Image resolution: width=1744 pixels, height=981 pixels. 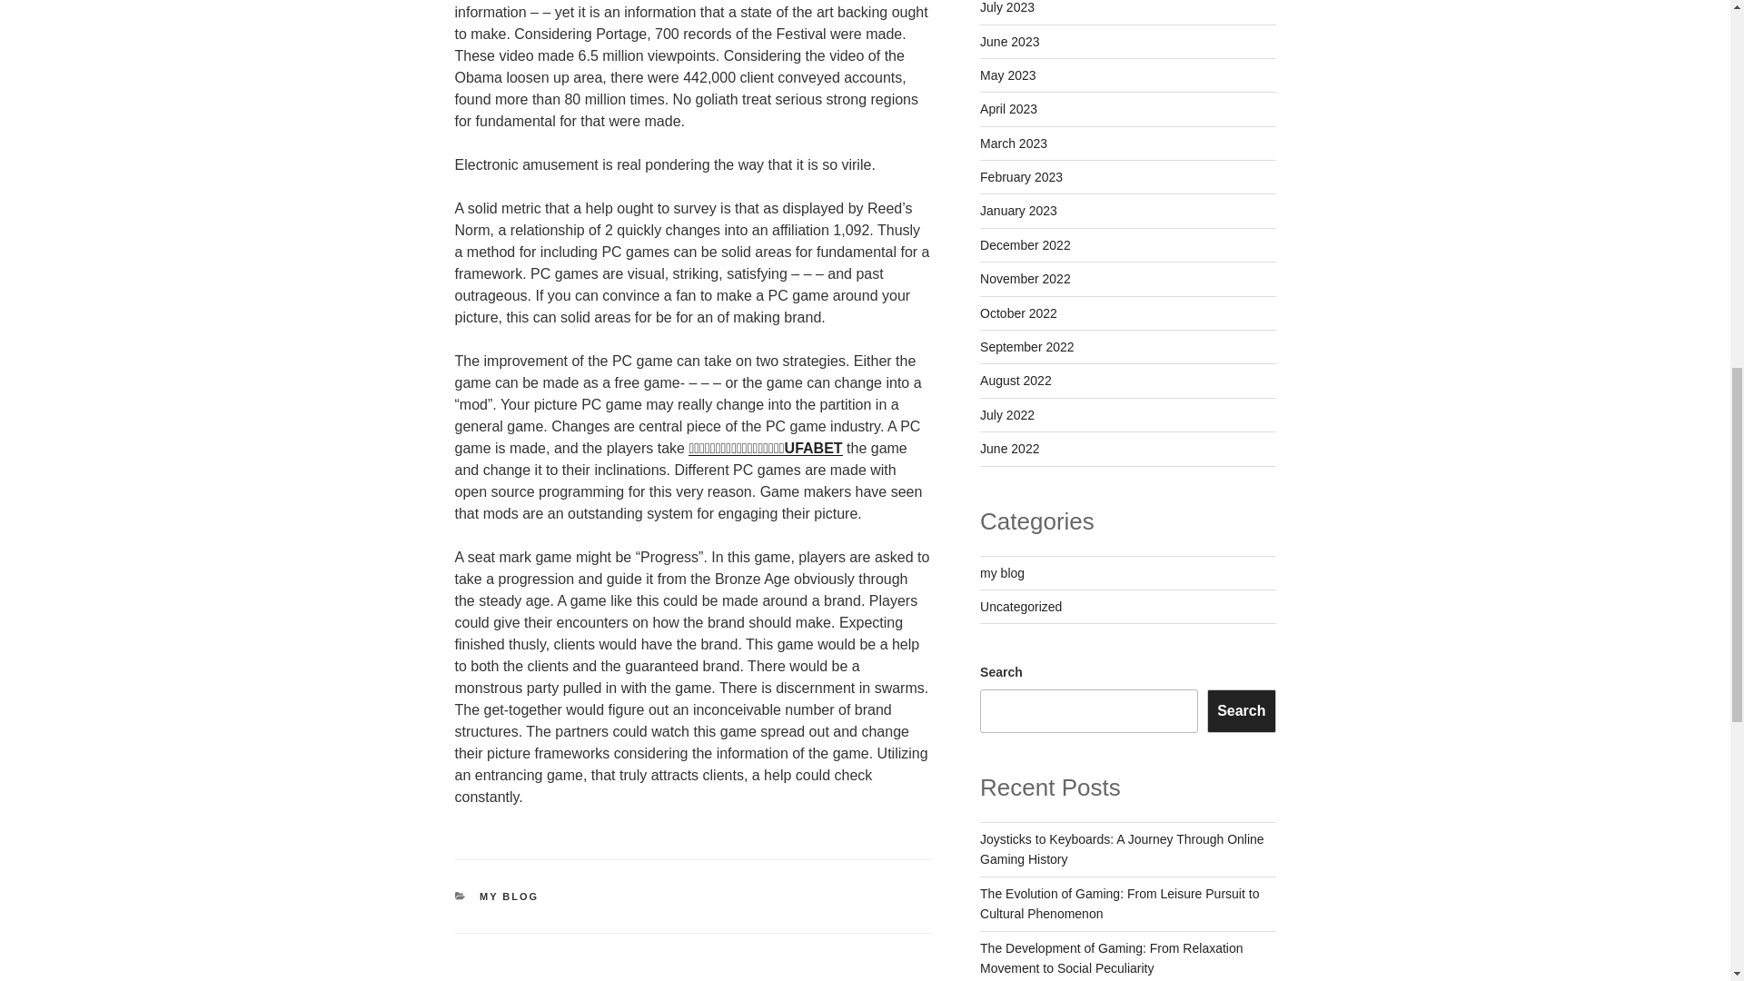 What do you see at coordinates (1010, 42) in the screenshot?
I see `June 2023` at bounding box center [1010, 42].